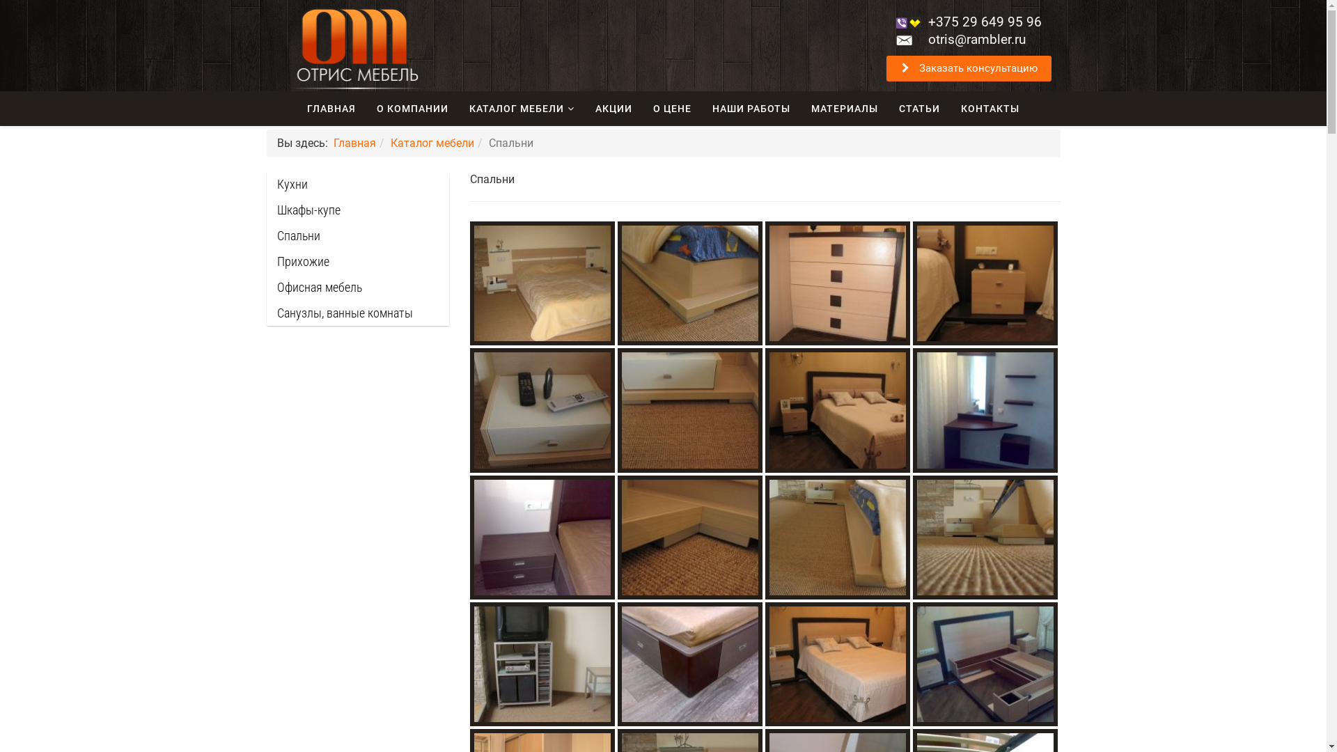 This screenshot has width=1337, height=752. I want to click on <b>Description</b><br />You can use HTML as you can see!
, so click(690, 664).